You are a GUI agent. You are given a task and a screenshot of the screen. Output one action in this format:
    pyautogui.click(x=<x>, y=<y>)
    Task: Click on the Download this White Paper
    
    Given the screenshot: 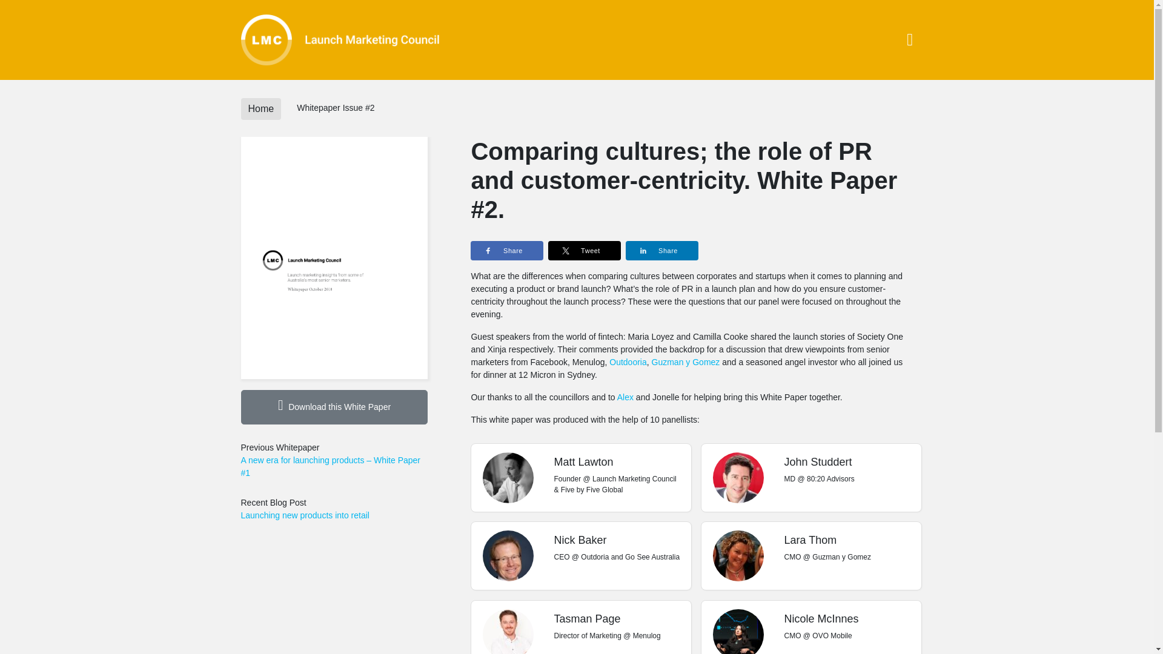 What is the action you would take?
    pyautogui.click(x=334, y=407)
    